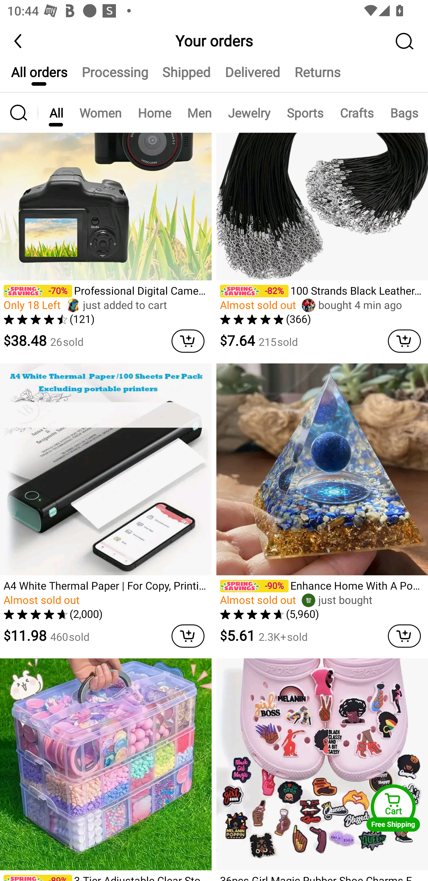 The height and width of the screenshot is (881, 428). Describe the element at coordinates (305, 113) in the screenshot. I see `Sports` at that location.